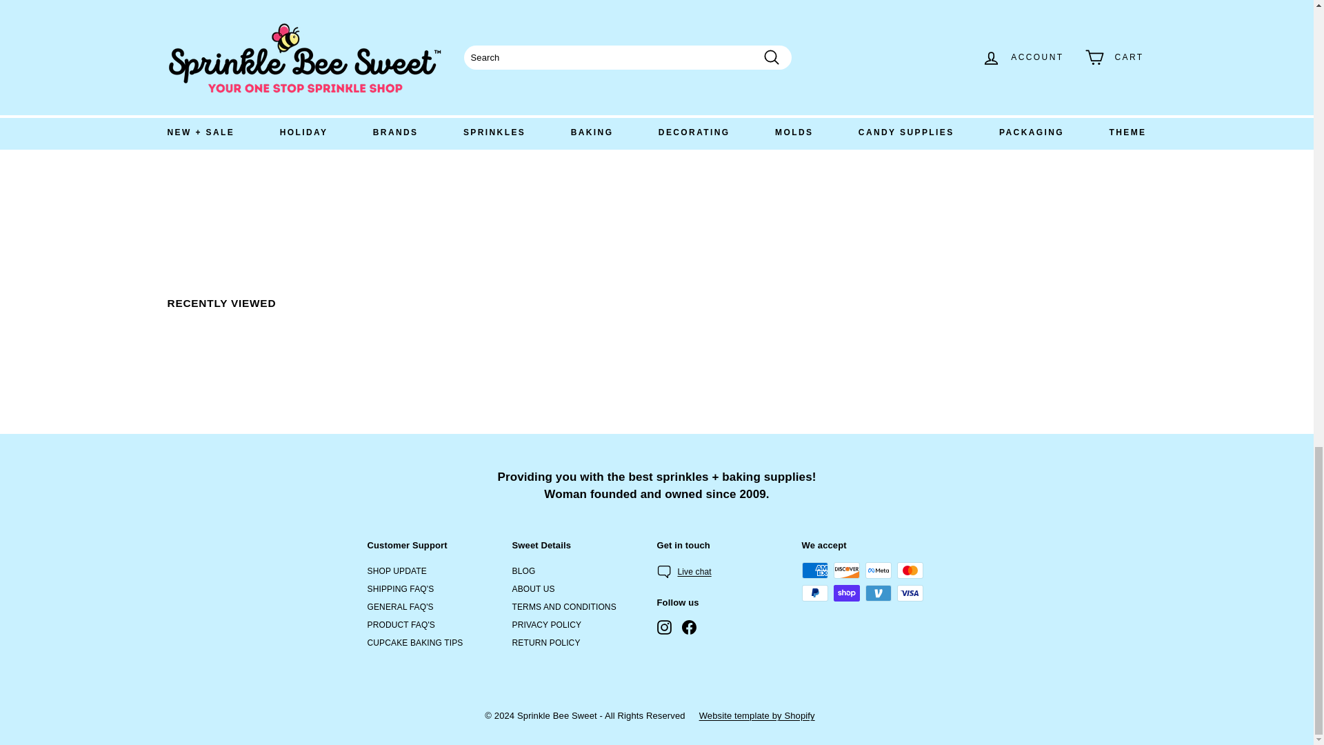  Describe the element at coordinates (877, 593) in the screenshot. I see `Venmo` at that location.